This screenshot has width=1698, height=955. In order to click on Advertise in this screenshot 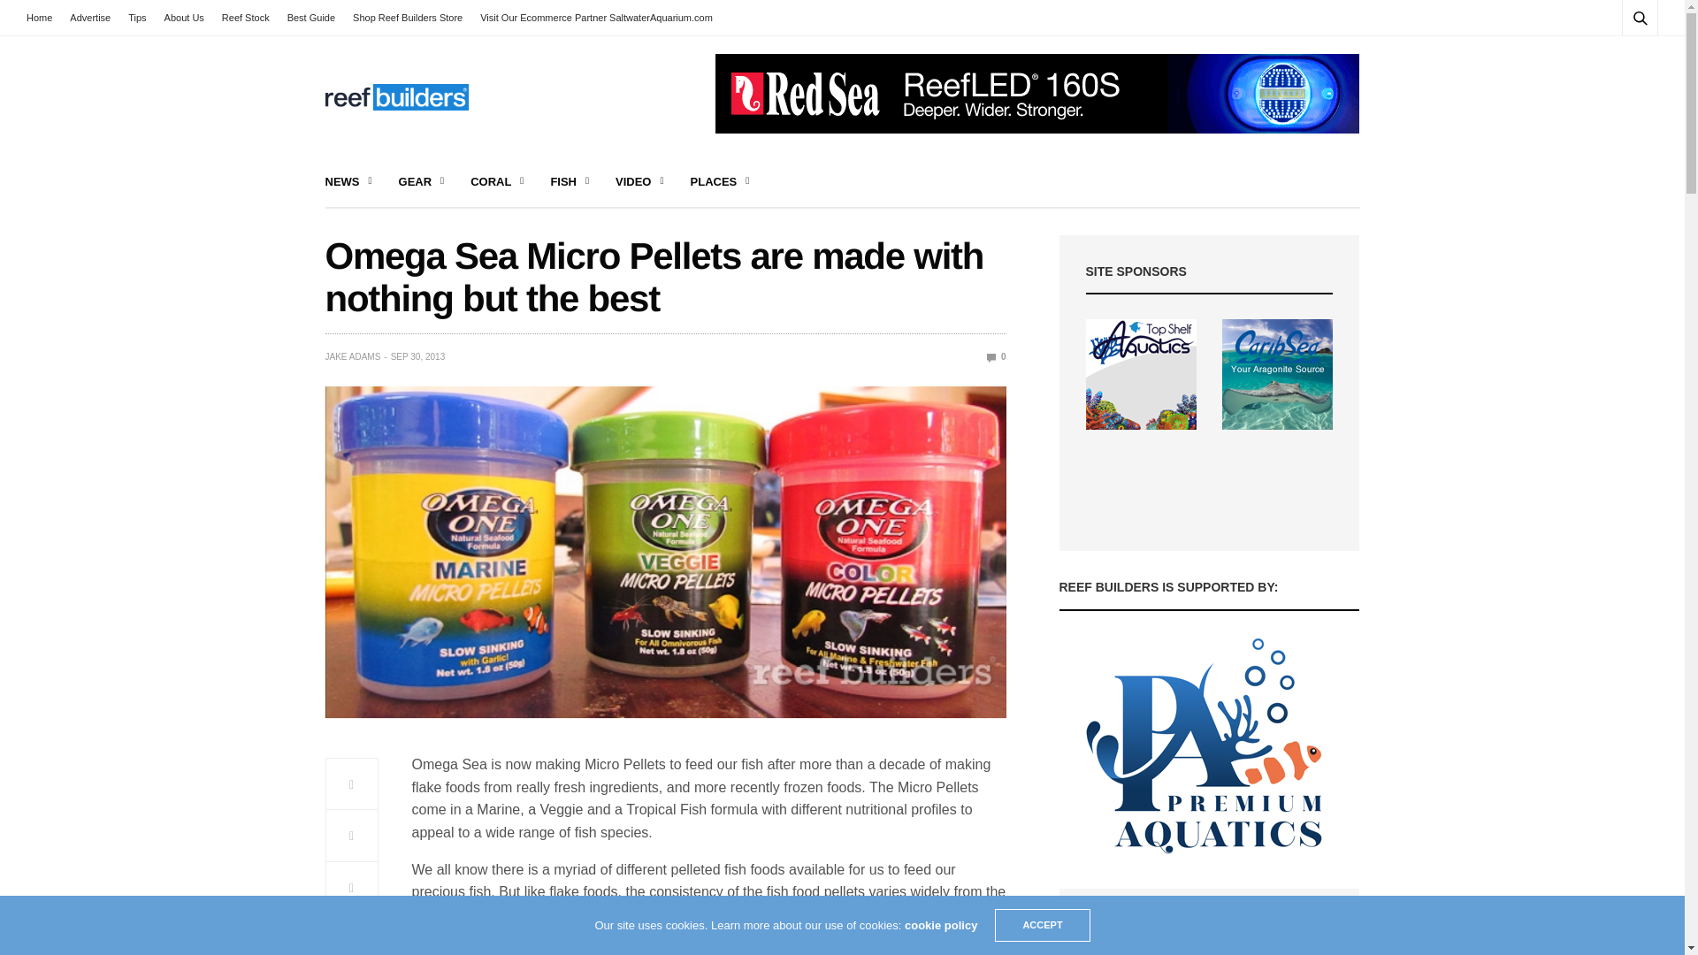, I will do `click(90, 18)`.